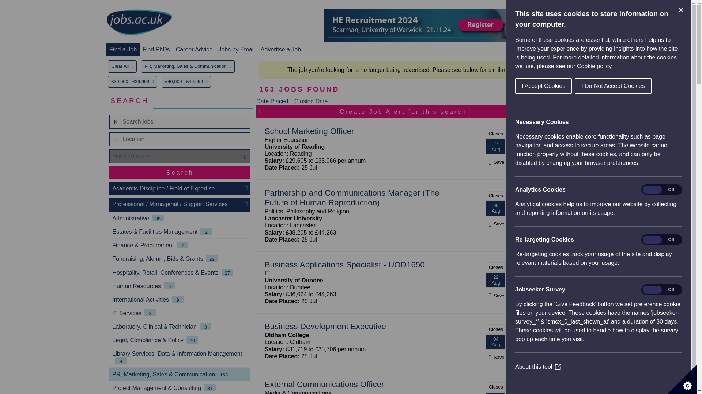 The image size is (702, 394). I want to click on Career Advice, so click(194, 49).